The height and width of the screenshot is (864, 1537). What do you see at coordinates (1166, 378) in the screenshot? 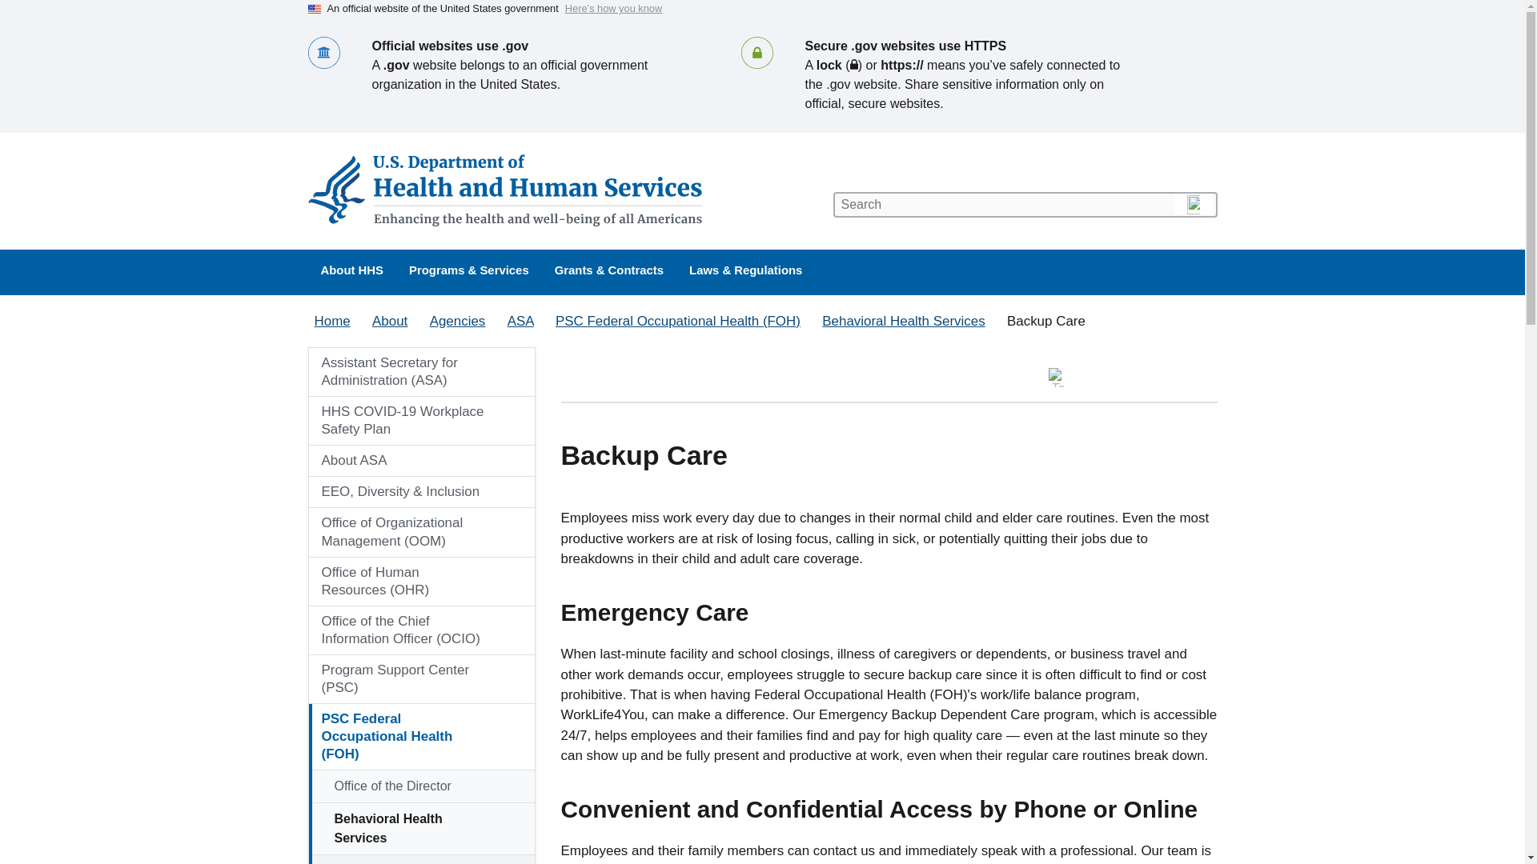
I see `X` at bounding box center [1166, 378].